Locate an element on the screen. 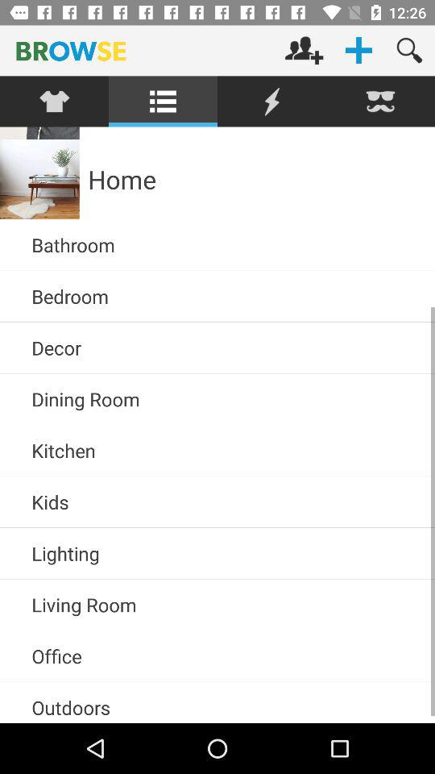 The height and width of the screenshot is (774, 435). go to menu option is located at coordinates (163, 102).